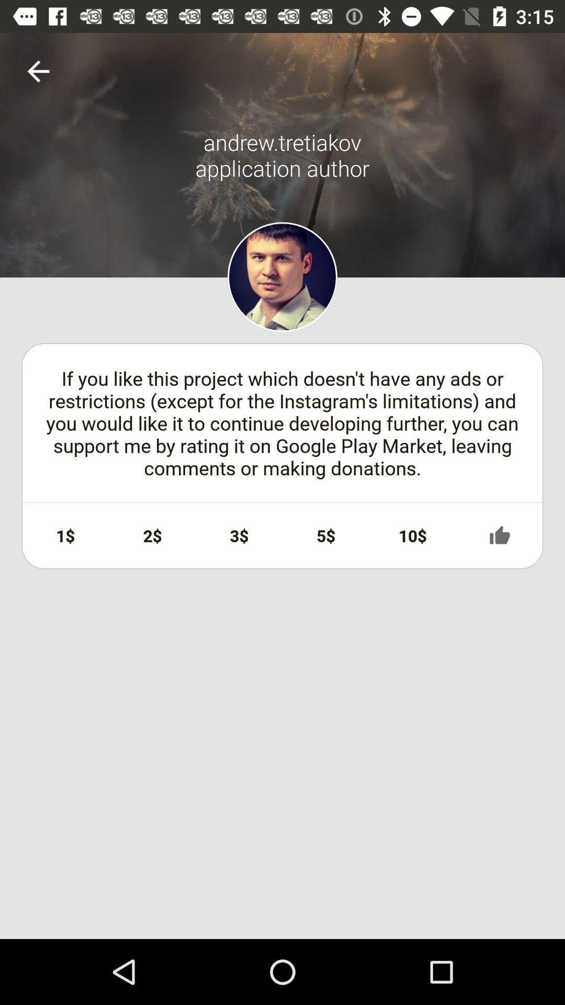  Describe the element at coordinates (326, 535) in the screenshot. I see `swipe to the 5$ item` at that location.